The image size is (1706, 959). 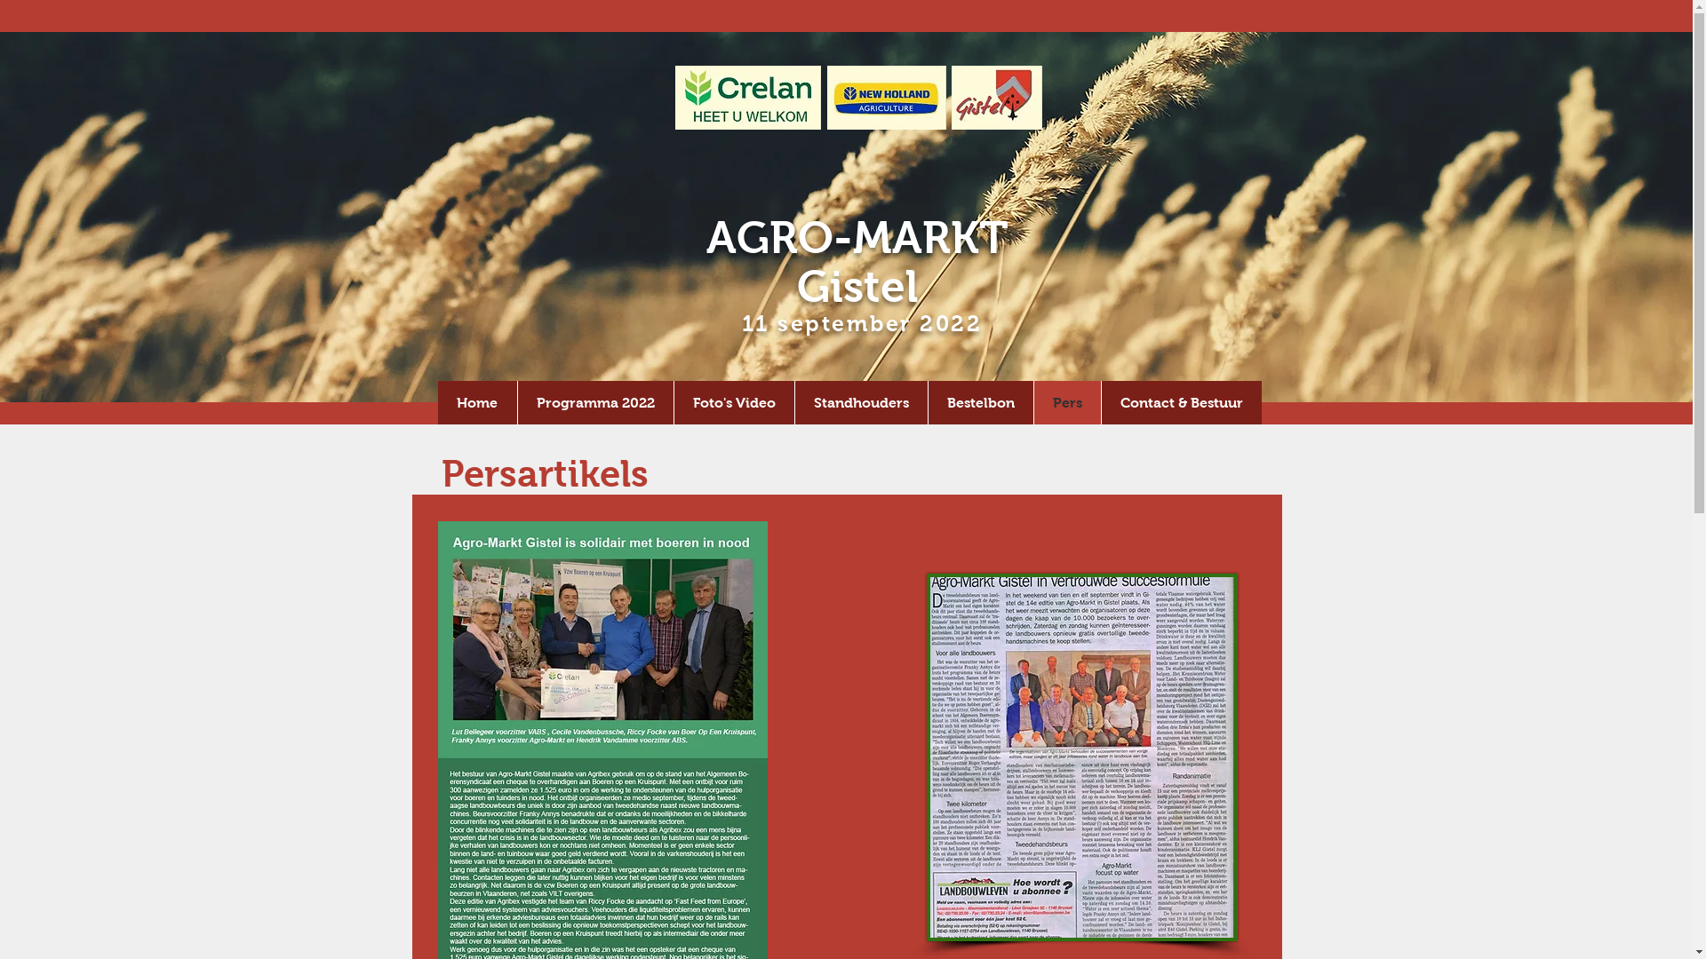 I want to click on Contact & Bestuur, so click(x=1180, y=403).